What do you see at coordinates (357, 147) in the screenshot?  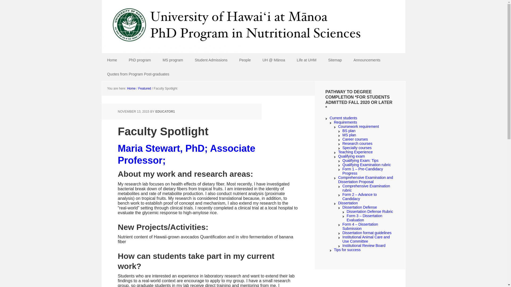 I see `Specialty courses` at bounding box center [357, 147].